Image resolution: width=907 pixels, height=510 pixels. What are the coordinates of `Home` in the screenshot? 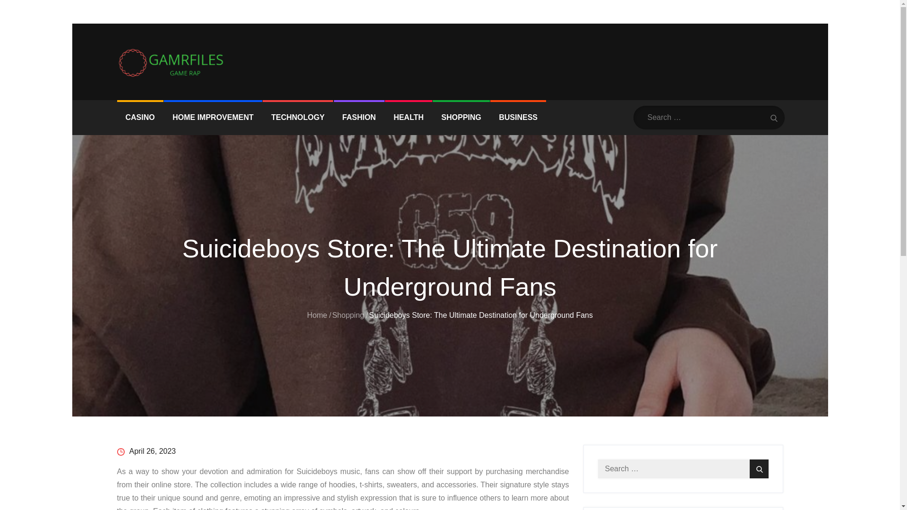 It's located at (317, 315).